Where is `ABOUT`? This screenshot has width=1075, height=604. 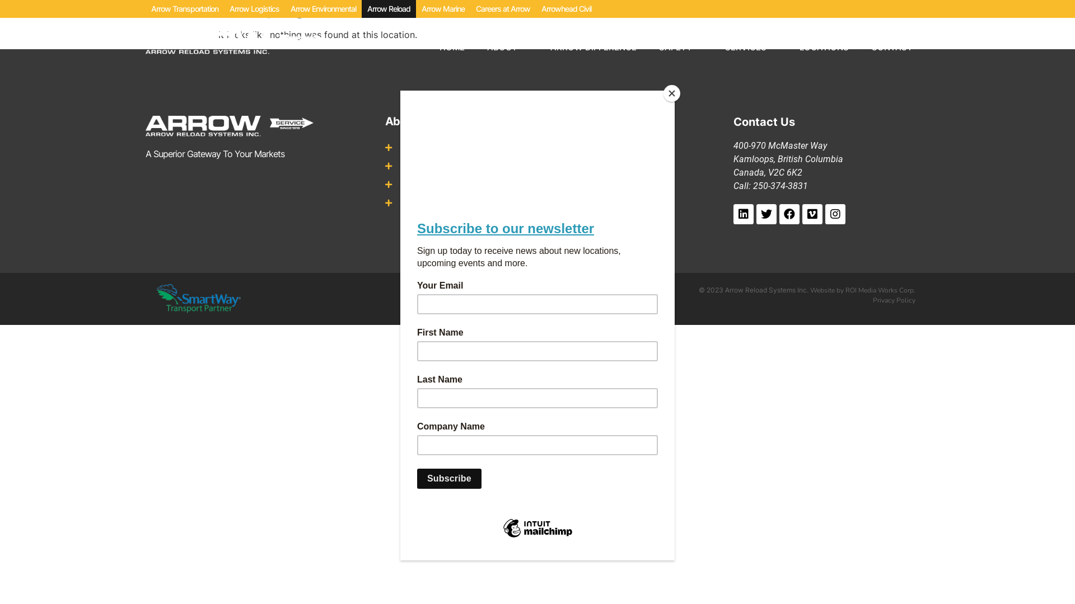 ABOUT is located at coordinates (507, 48).